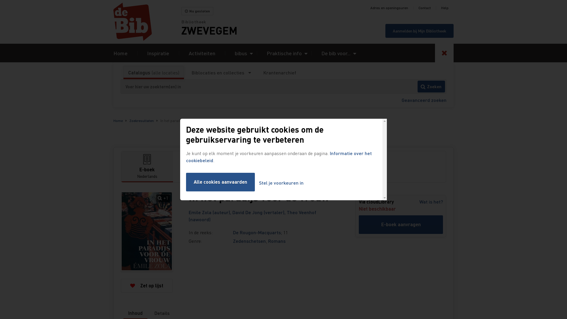  I want to click on Nu gesloten, so click(197, 11).